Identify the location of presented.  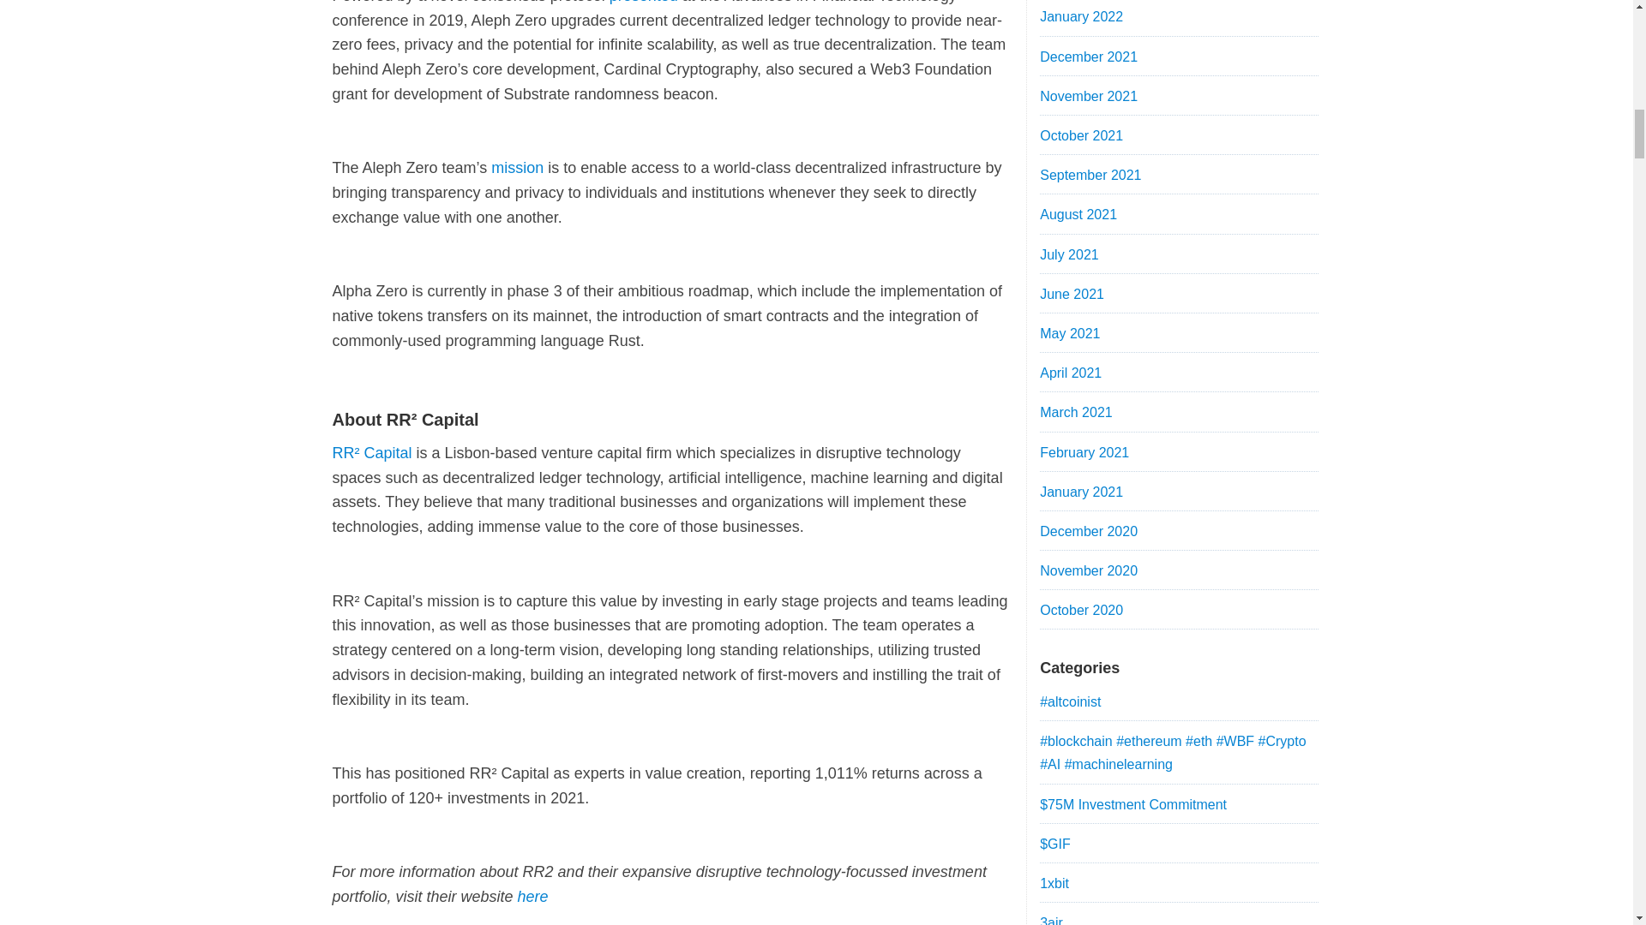
(643, 2).